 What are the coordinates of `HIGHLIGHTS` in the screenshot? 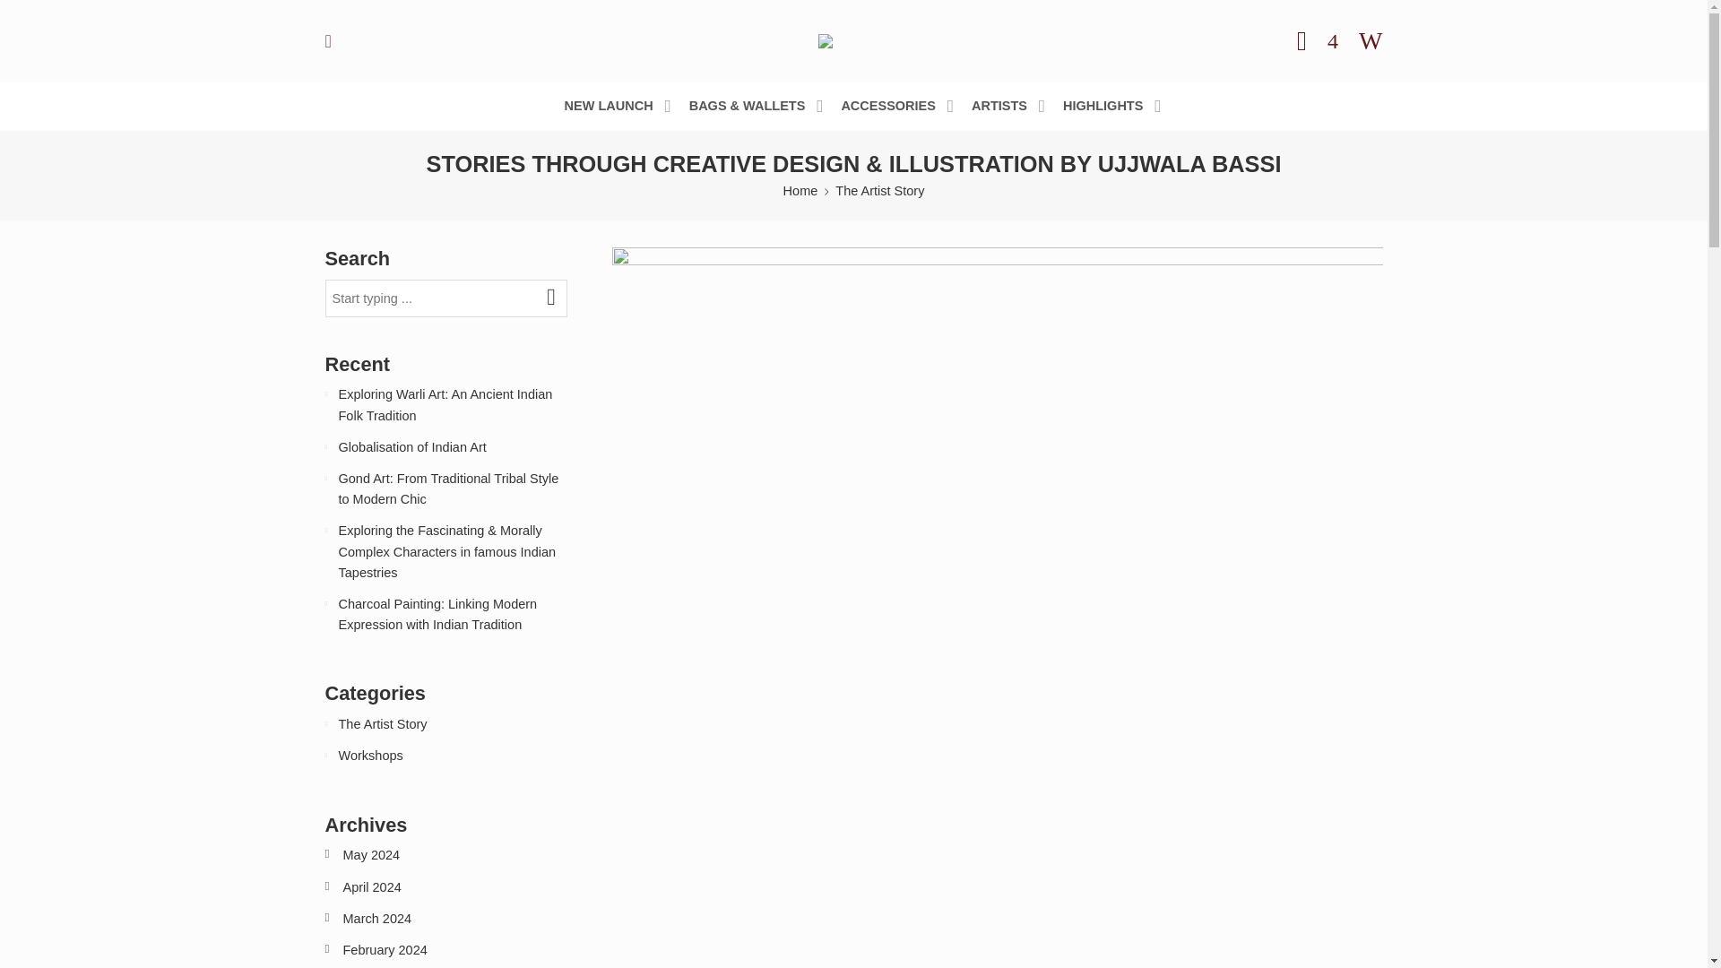 It's located at (1103, 106).